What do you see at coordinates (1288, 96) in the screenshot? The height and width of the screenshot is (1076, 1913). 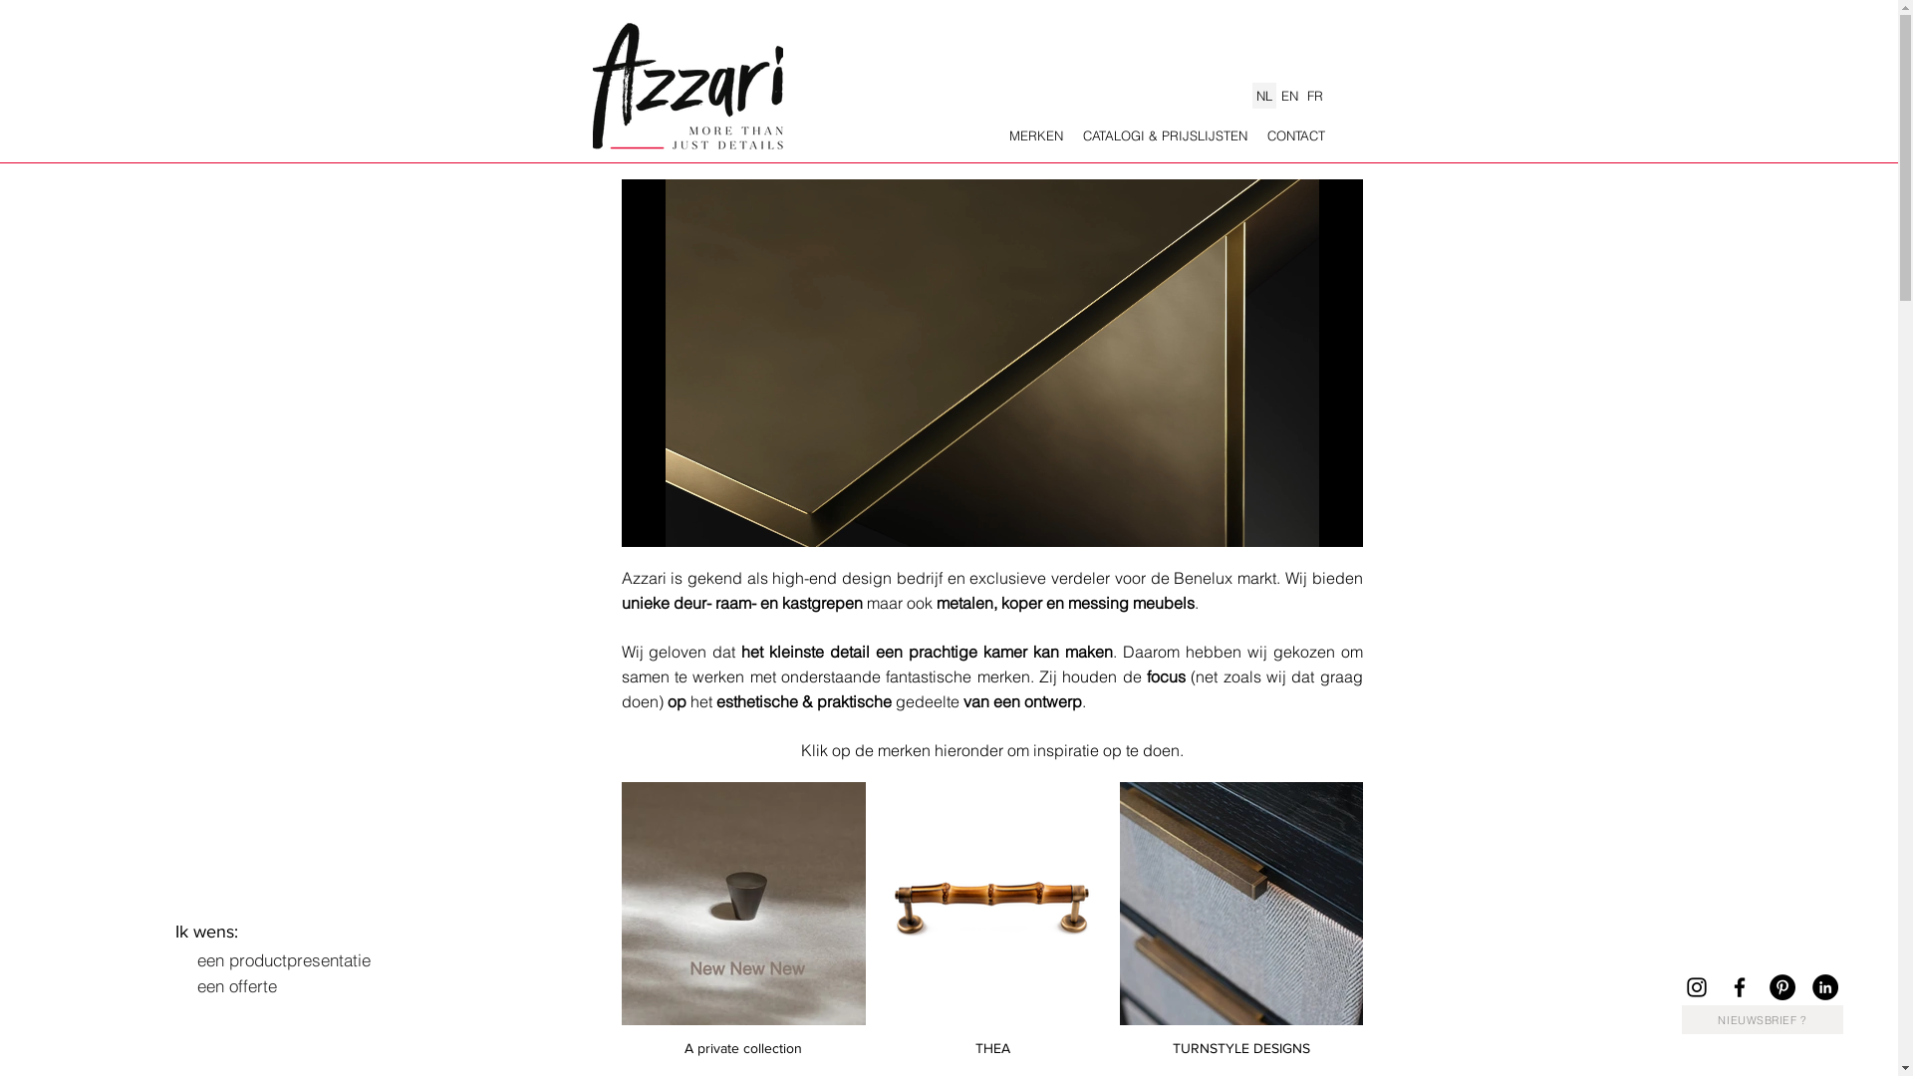 I see `EN` at bounding box center [1288, 96].